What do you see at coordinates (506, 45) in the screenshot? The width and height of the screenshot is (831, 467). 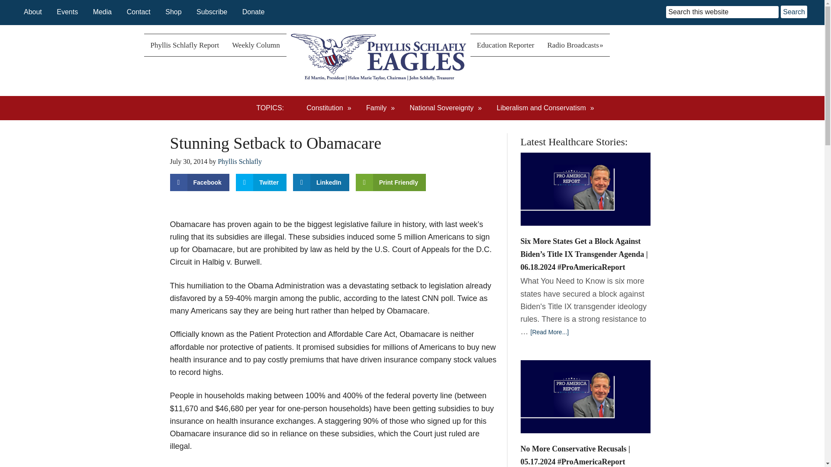 I see `Education Reporter` at bounding box center [506, 45].